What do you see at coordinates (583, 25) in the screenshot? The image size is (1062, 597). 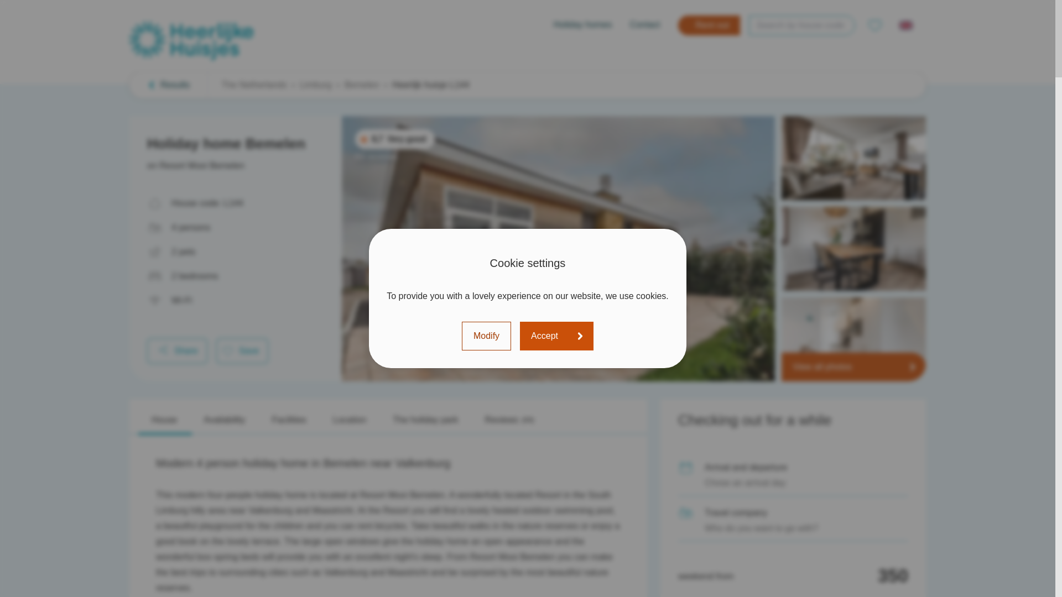 I see `Holiday homes` at bounding box center [583, 25].